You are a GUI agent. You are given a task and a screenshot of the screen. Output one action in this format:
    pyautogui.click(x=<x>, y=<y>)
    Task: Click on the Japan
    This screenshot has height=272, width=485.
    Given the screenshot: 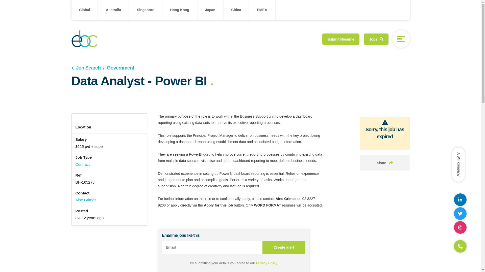 What is the action you would take?
    pyautogui.click(x=210, y=10)
    